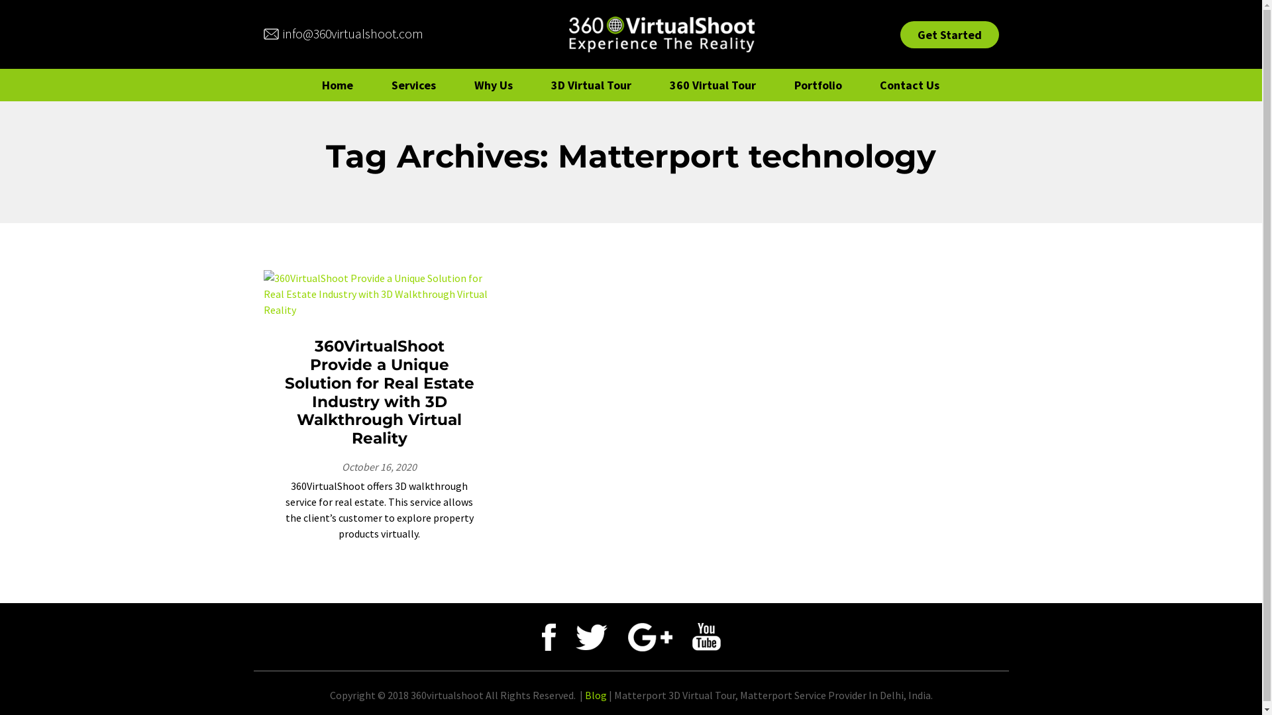  Describe the element at coordinates (338, 85) in the screenshot. I see `Home` at that location.